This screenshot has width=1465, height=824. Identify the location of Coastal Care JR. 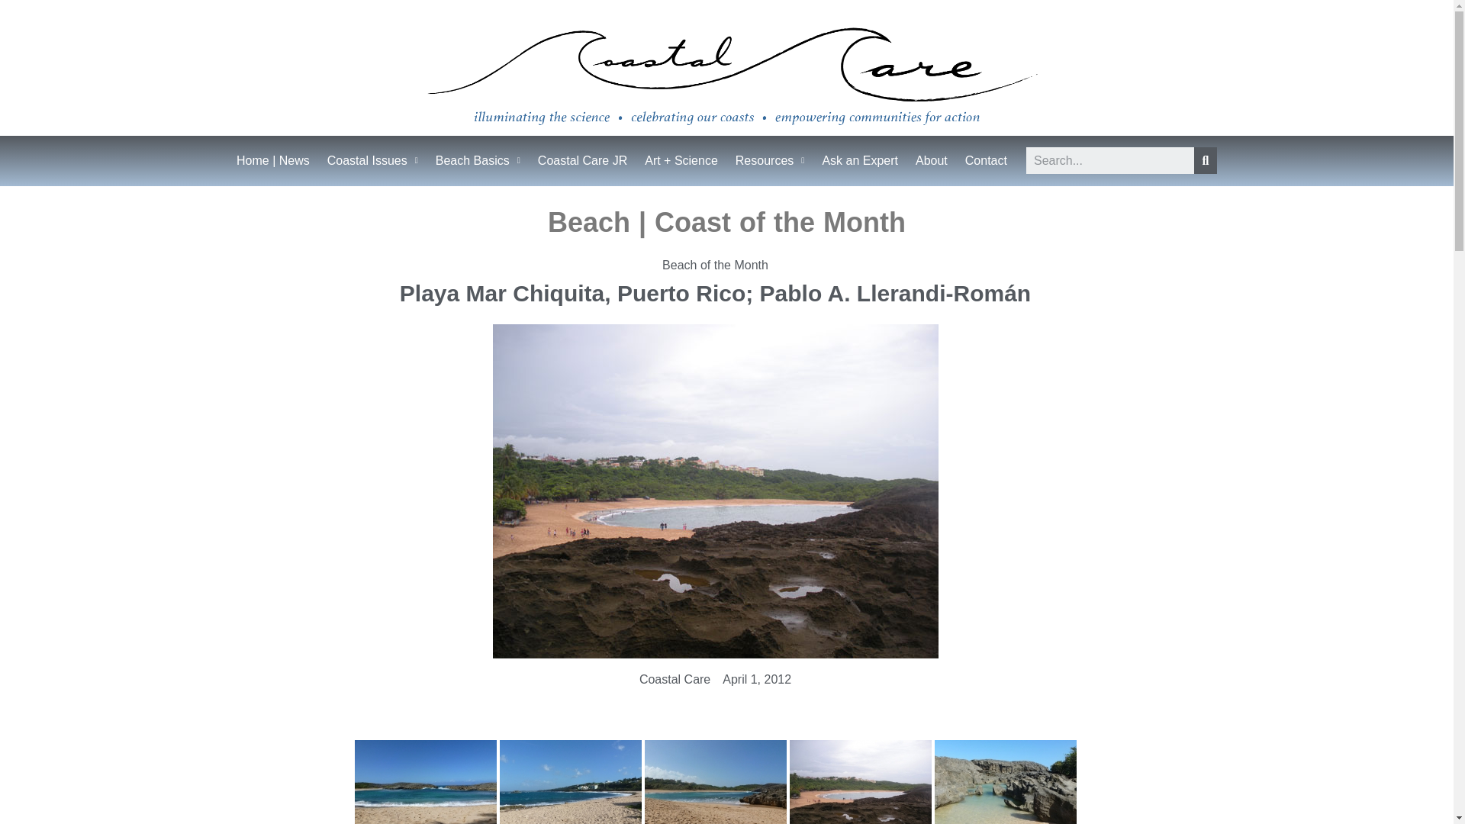
(581, 160).